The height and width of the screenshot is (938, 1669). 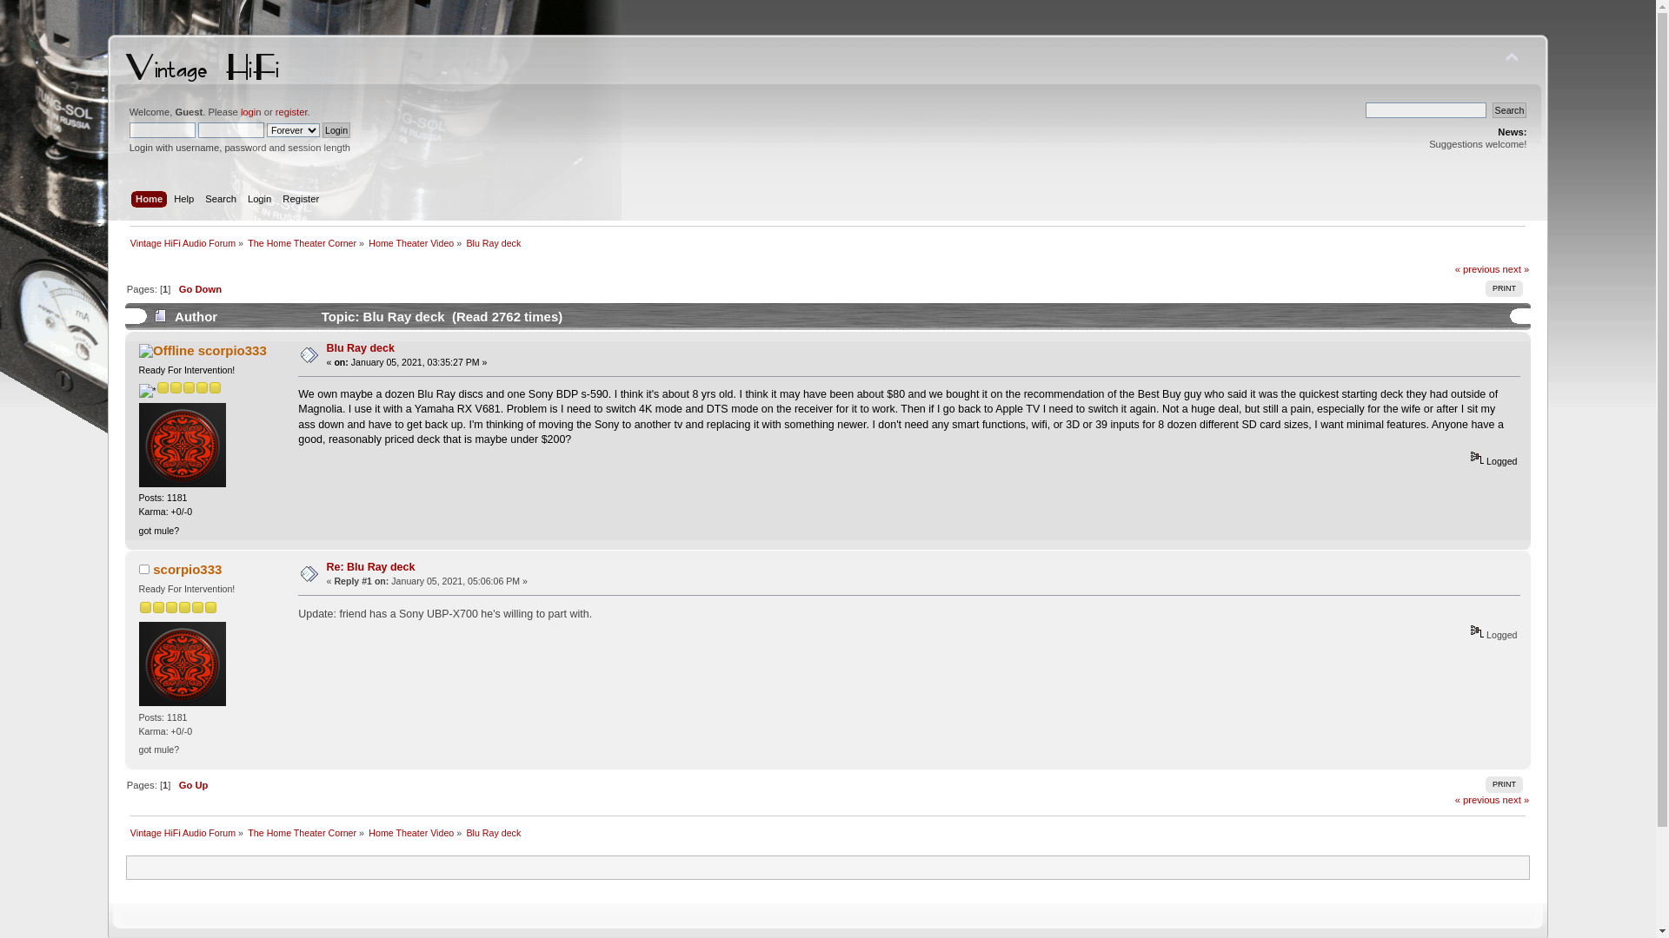 I want to click on register, so click(x=292, y=112).